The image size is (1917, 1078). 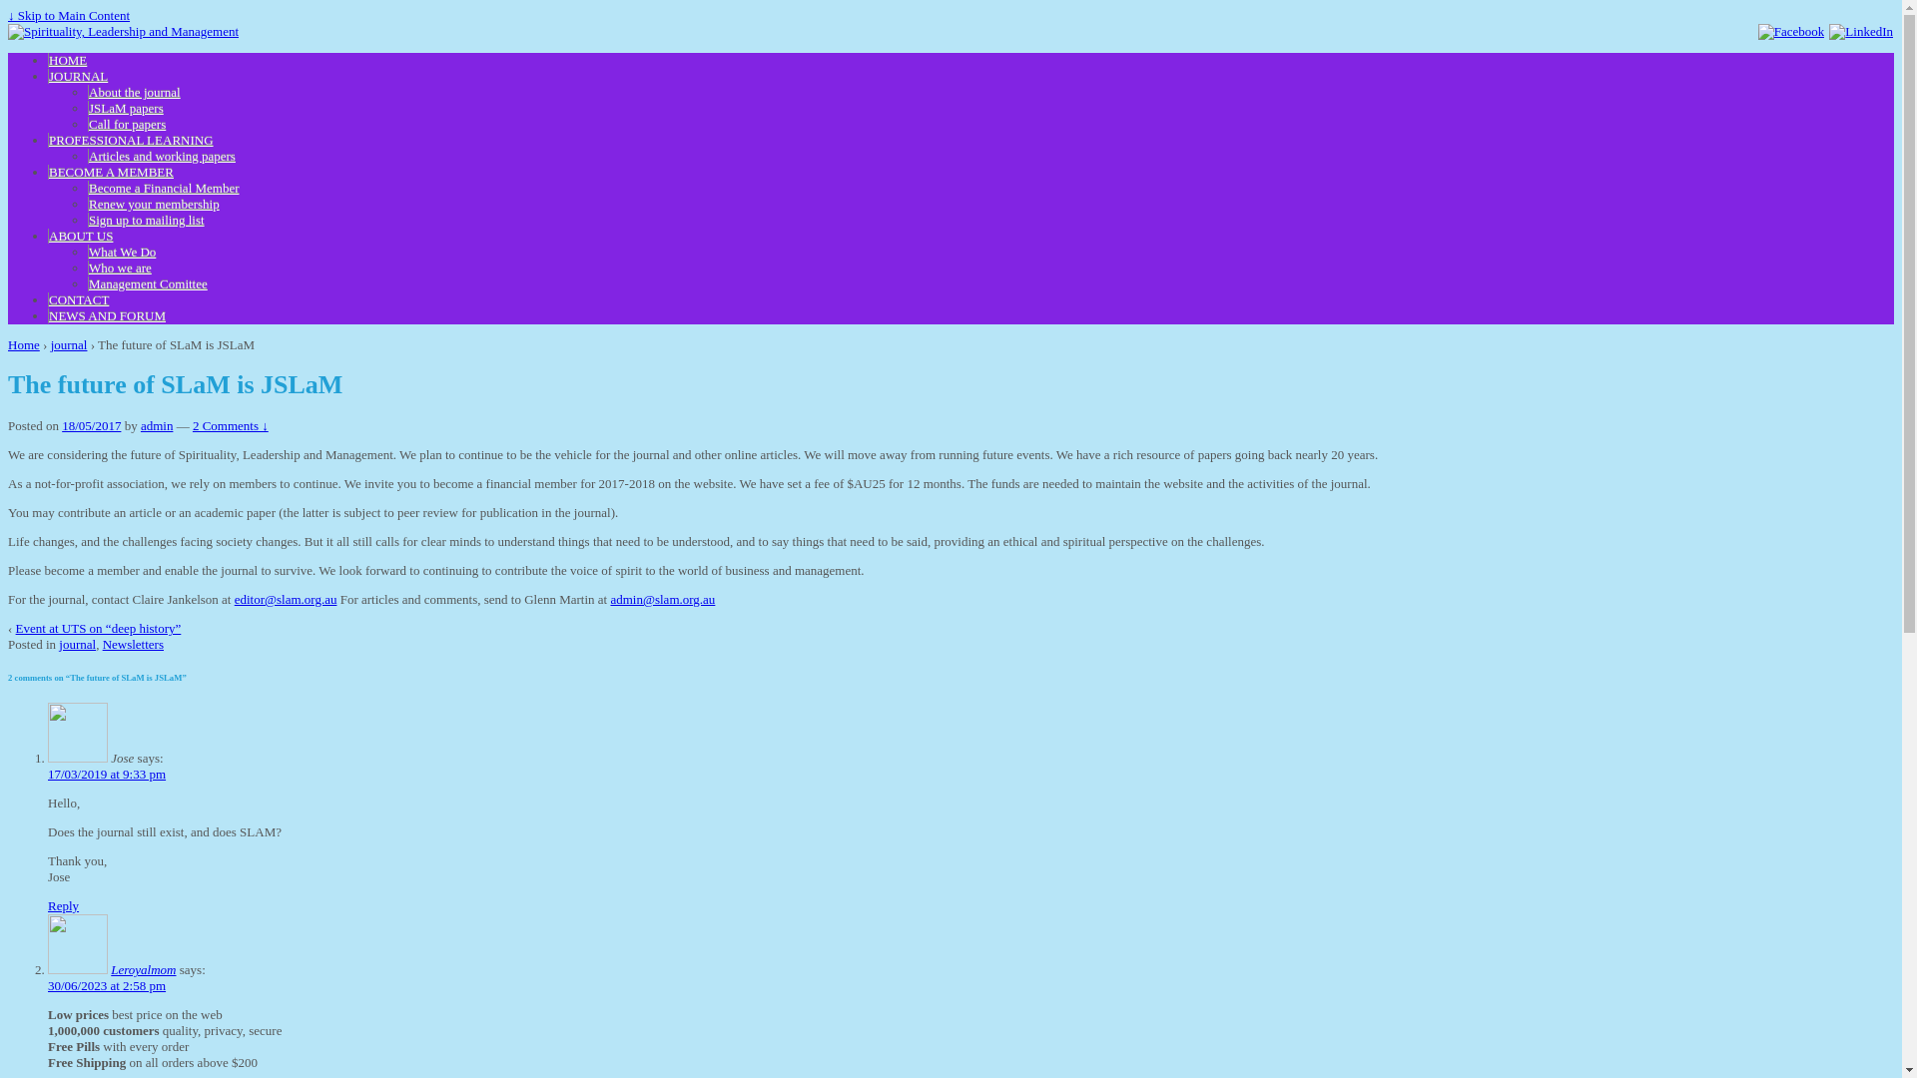 I want to click on JOURNAL, so click(x=78, y=76).